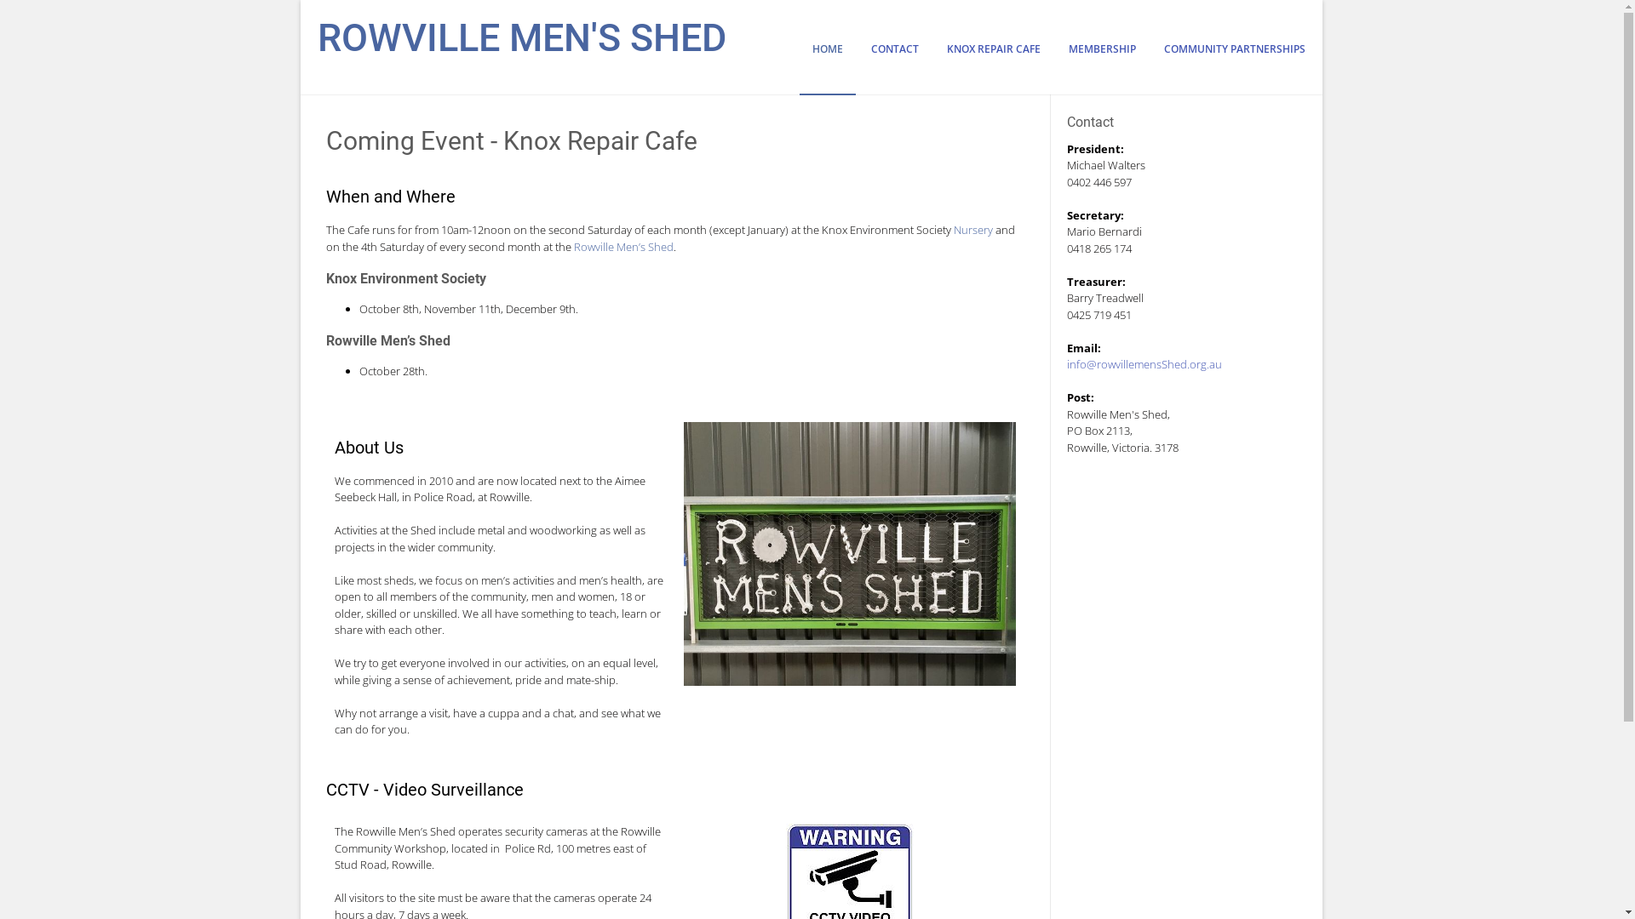  I want to click on MEMBERSHIP, so click(1102, 61).